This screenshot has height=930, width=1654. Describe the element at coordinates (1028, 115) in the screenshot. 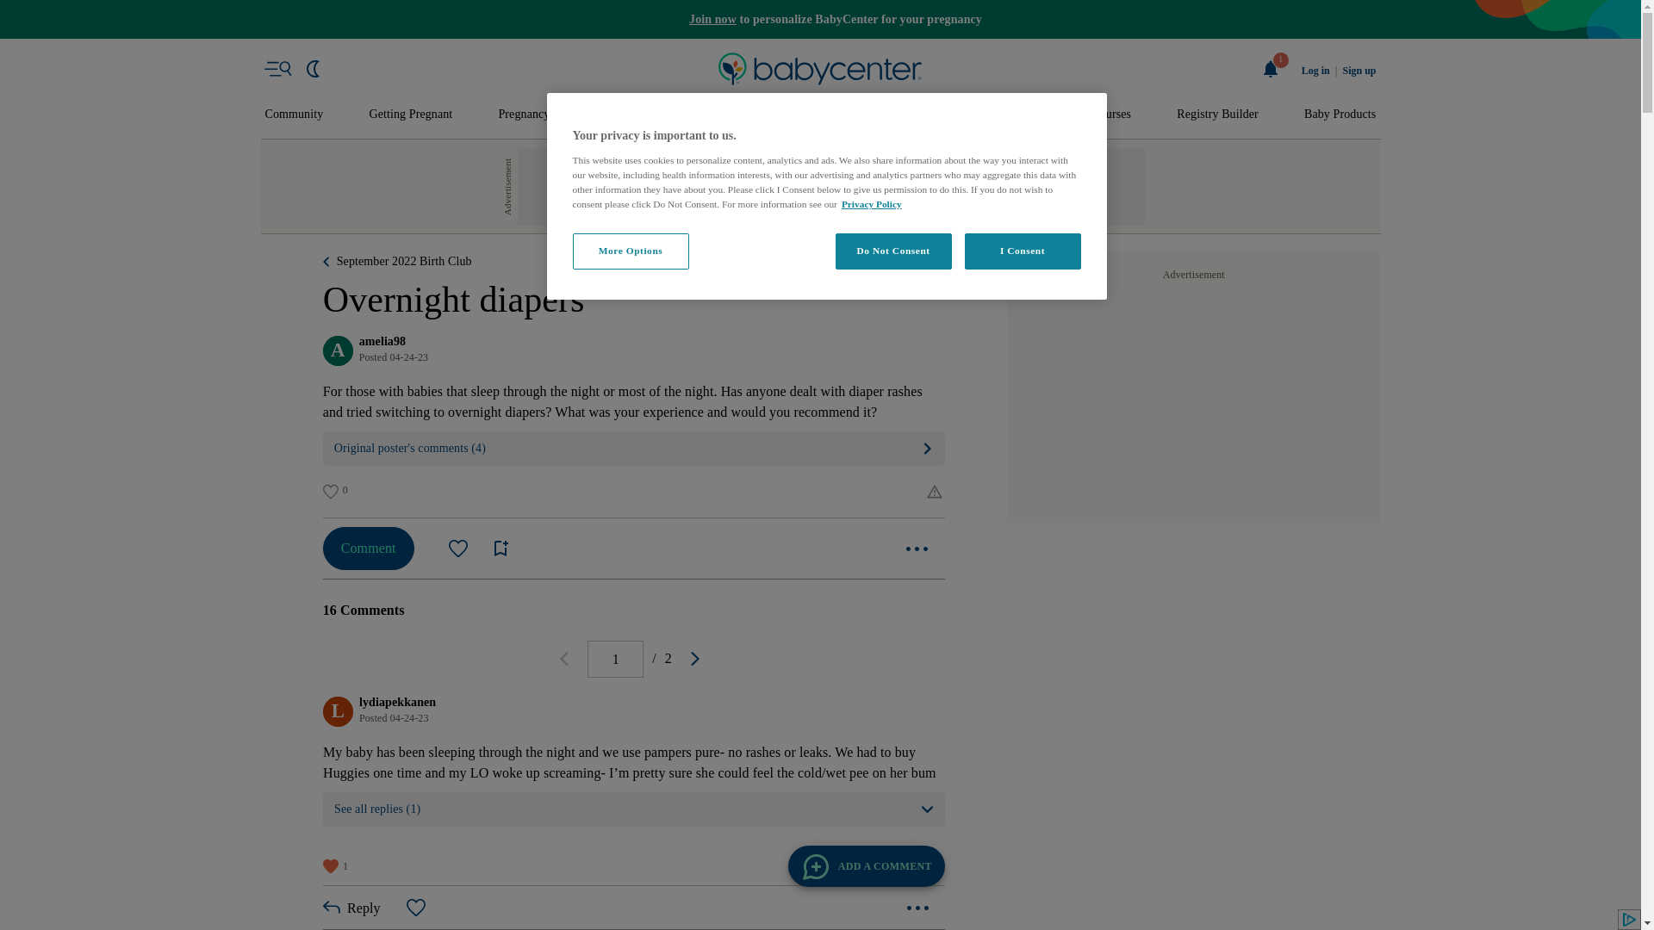

I see `Family` at that location.